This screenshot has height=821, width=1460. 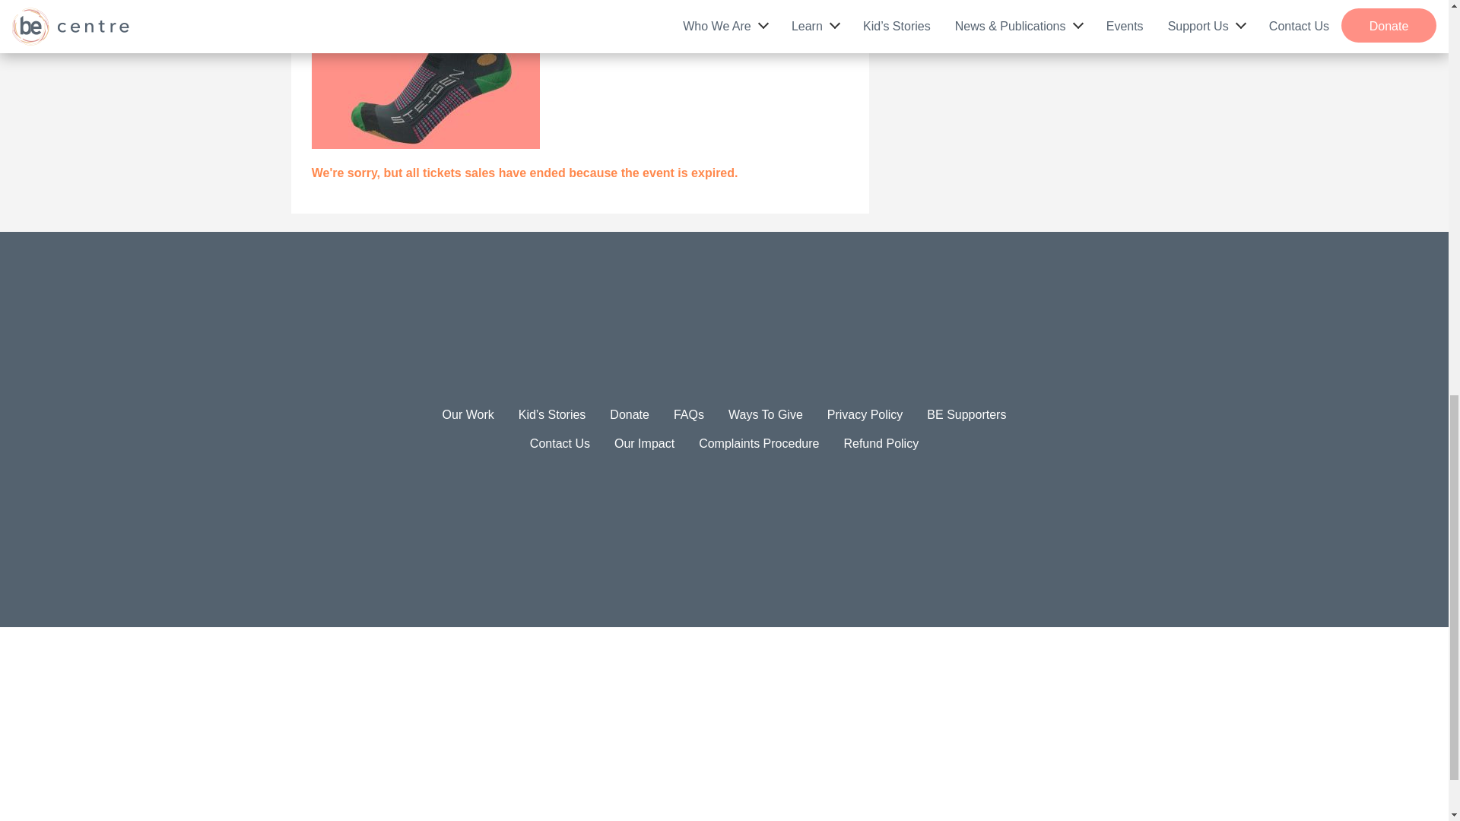 I want to click on Donate, so click(x=630, y=414).